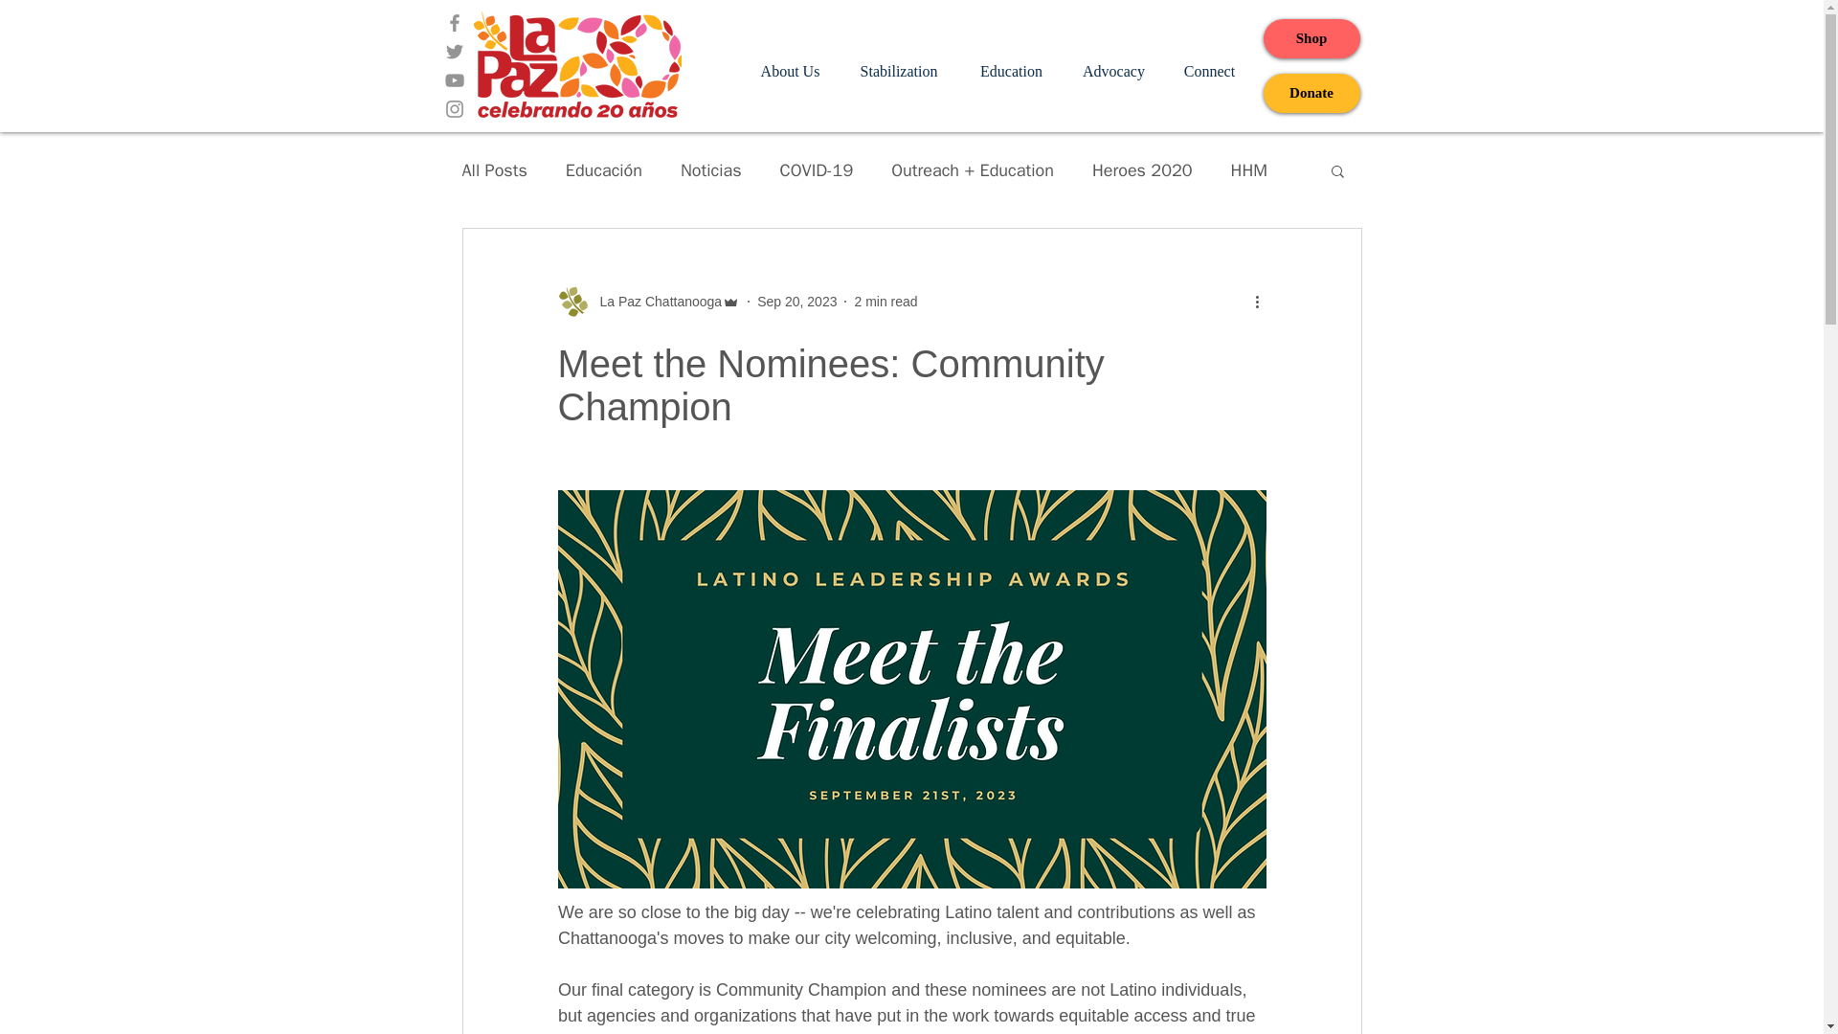 The height and width of the screenshot is (1034, 1838). Describe the element at coordinates (1311, 92) in the screenshot. I see `Donate` at that location.